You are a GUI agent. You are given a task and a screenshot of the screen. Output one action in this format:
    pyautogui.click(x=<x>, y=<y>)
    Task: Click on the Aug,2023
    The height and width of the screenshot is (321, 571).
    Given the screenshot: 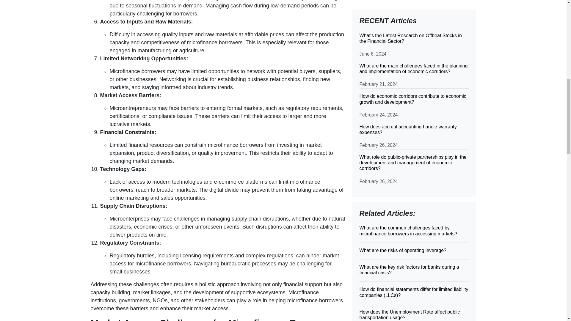 What is the action you would take?
    pyautogui.click(x=371, y=115)
    